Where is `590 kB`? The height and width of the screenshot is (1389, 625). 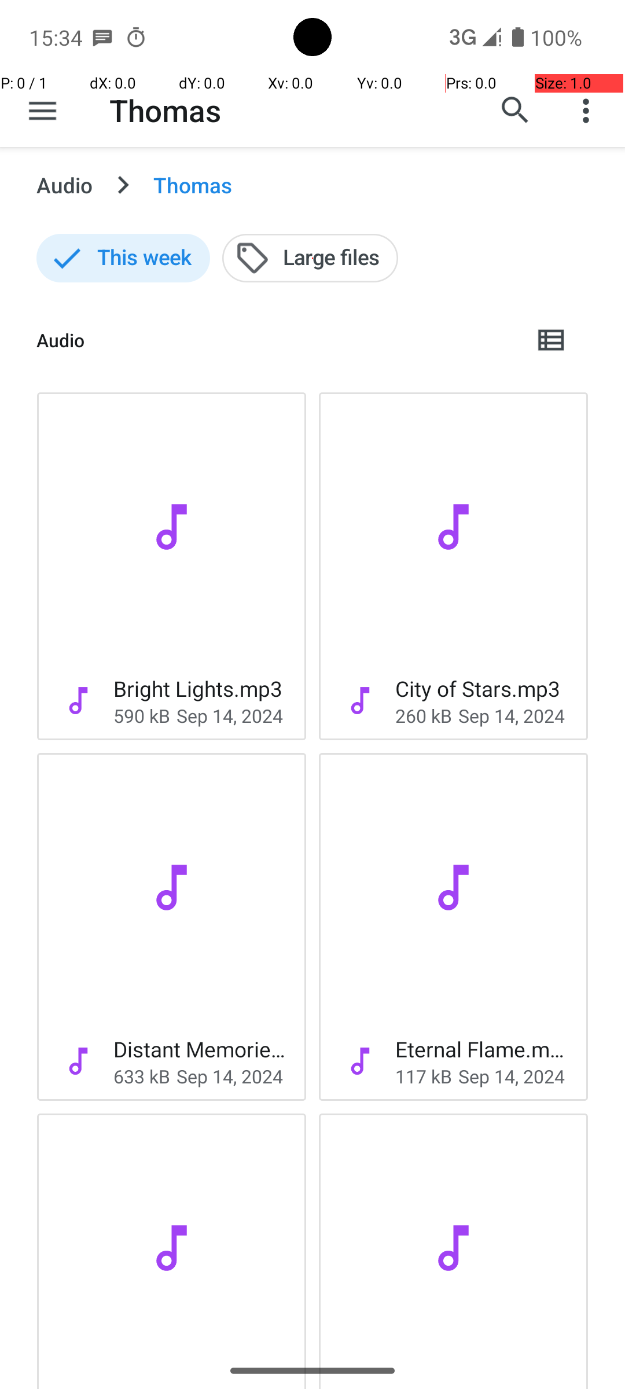
590 kB is located at coordinates (142, 715).